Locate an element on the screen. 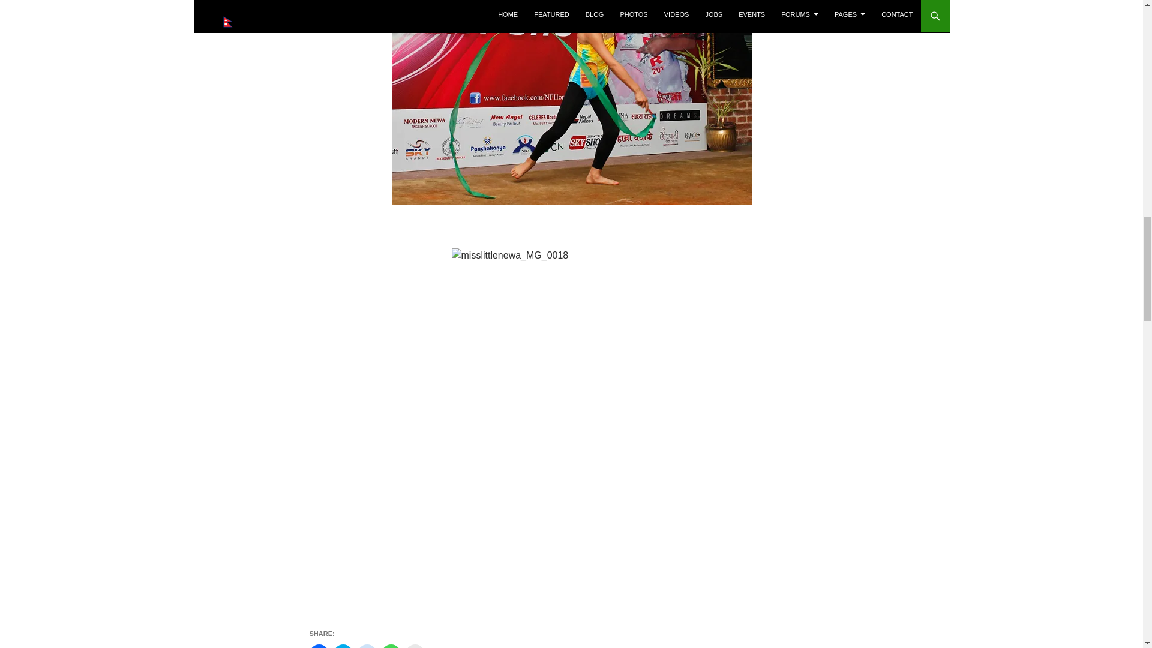 The width and height of the screenshot is (1152, 648). Click to share on Reddit is located at coordinates (367, 646).